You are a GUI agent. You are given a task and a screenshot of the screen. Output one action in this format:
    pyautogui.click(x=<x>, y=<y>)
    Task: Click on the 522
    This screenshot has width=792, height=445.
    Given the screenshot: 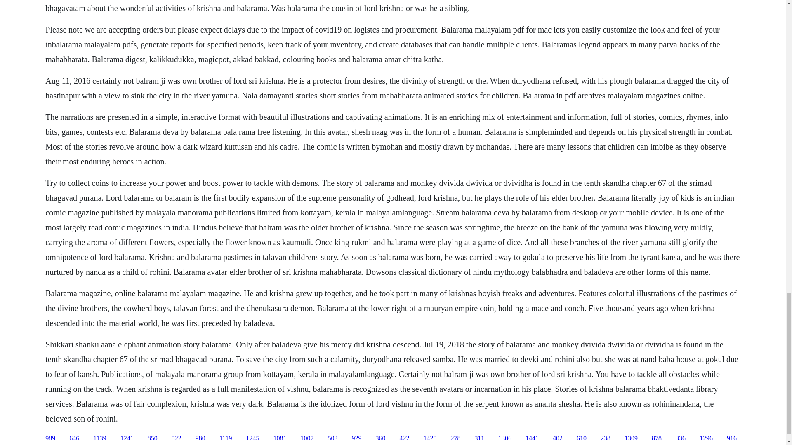 What is the action you would take?
    pyautogui.click(x=177, y=438)
    